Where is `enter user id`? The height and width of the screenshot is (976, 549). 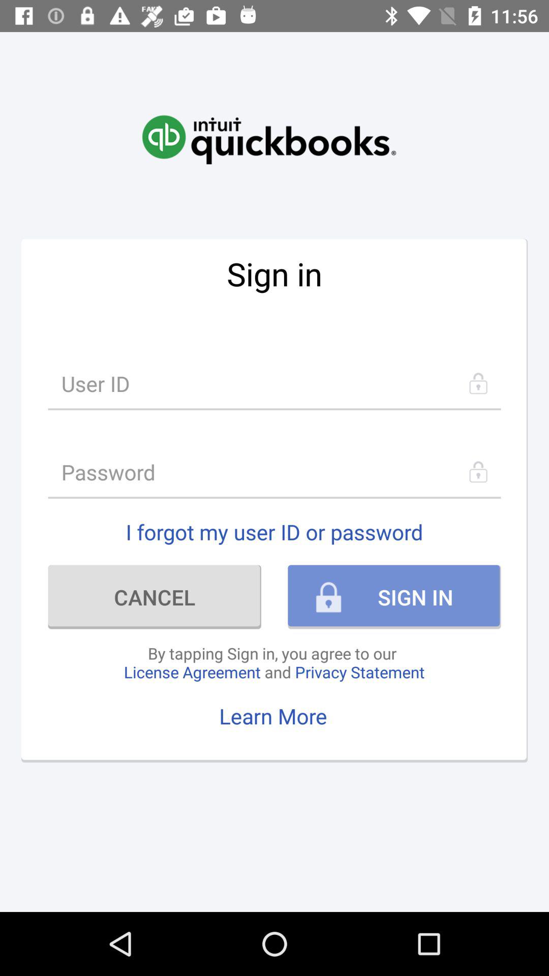 enter user id is located at coordinates (274, 383).